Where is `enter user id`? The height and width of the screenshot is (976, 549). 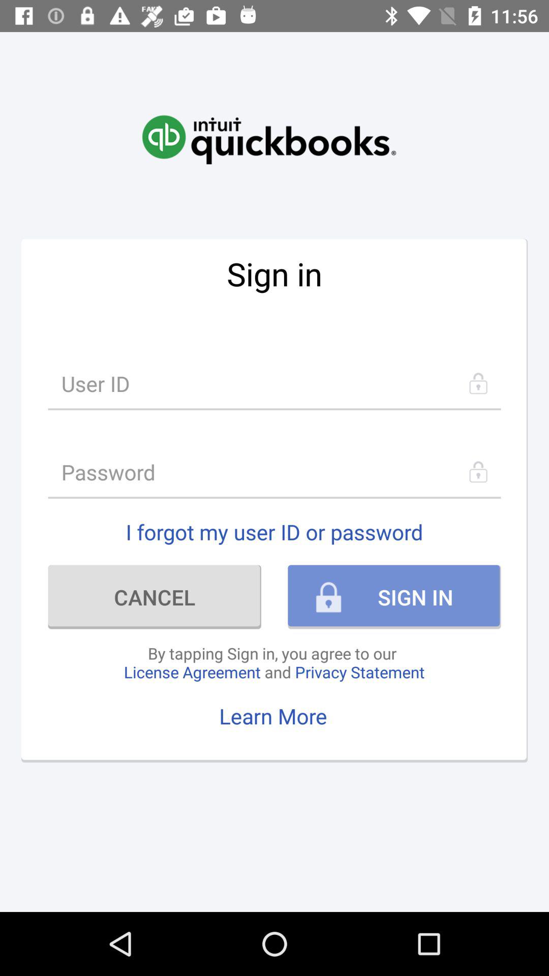 enter user id is located at coordinates (274, 383).